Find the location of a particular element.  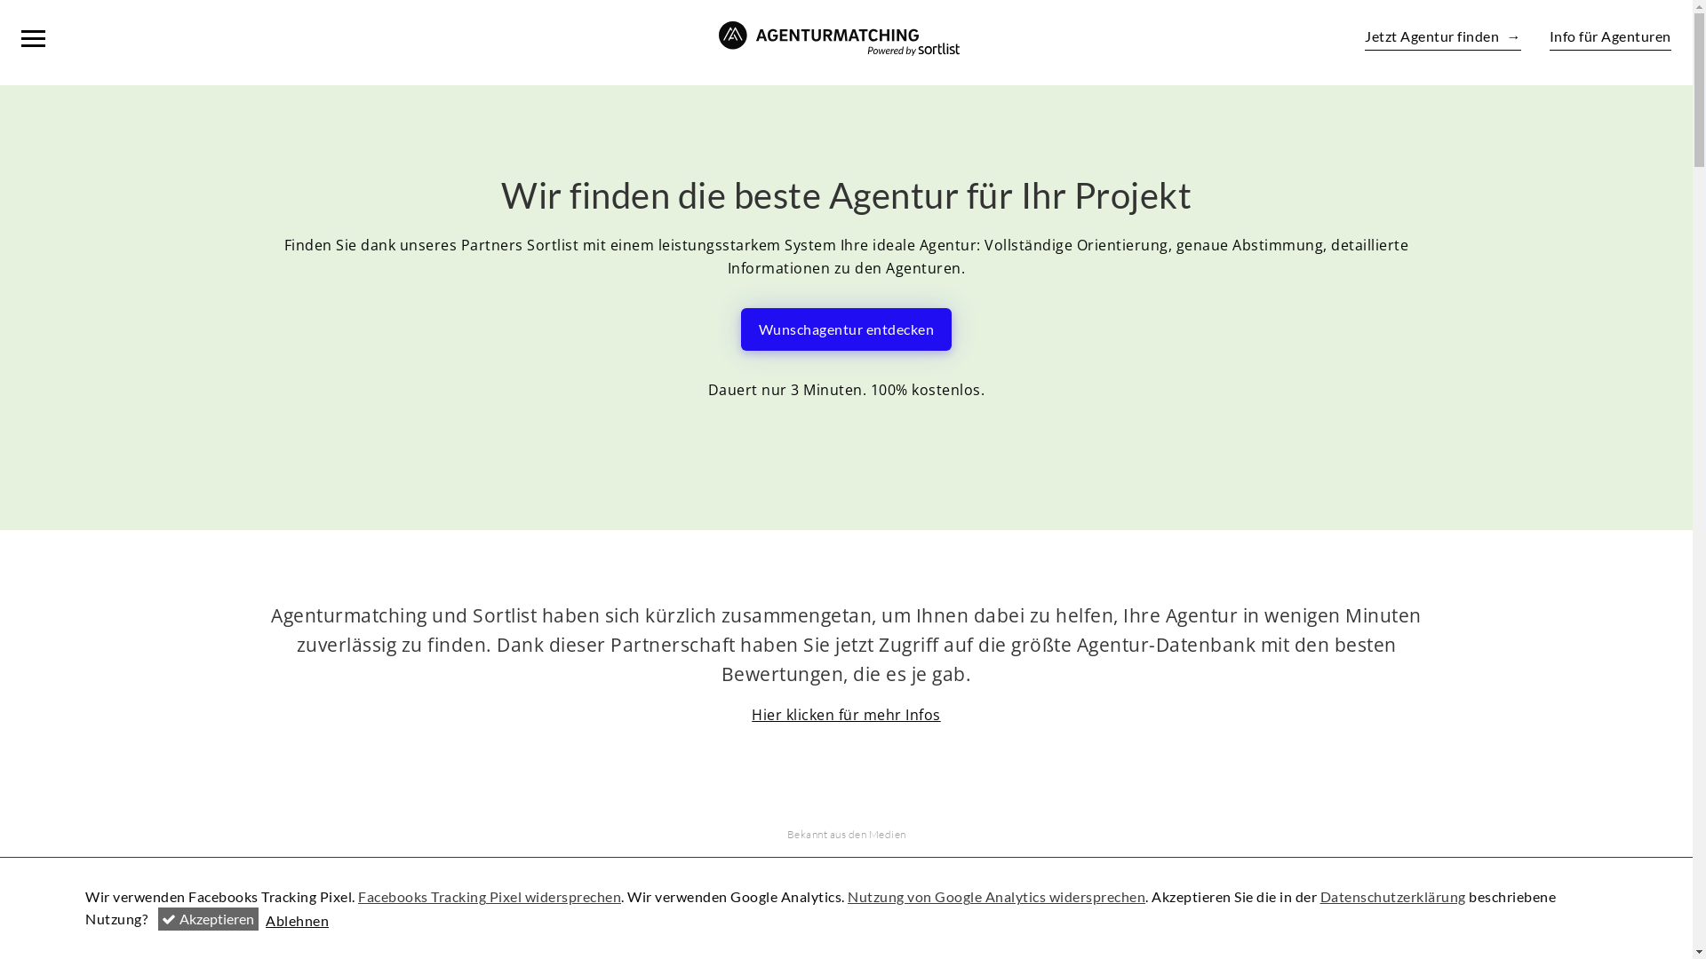

Facebooks Tracking Pixel widersprechen is located at coordinates (490, 897).